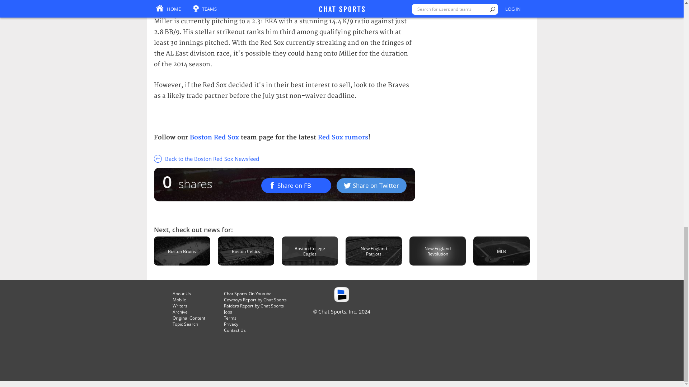 This screenshot has height=387, width=689. I want to click on New England Patriots, so click(374, 251).